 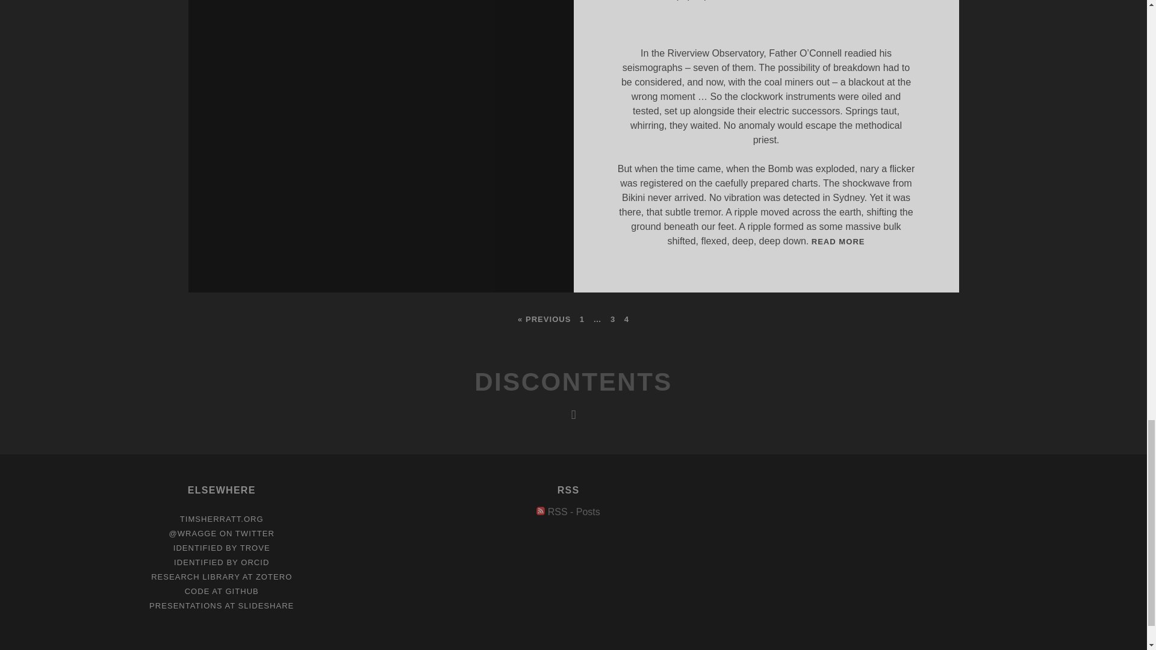 What do you see at coordinates (197, 591) in the screenshot?
I see `RSS - Posts` at bounding box center [197, 591].